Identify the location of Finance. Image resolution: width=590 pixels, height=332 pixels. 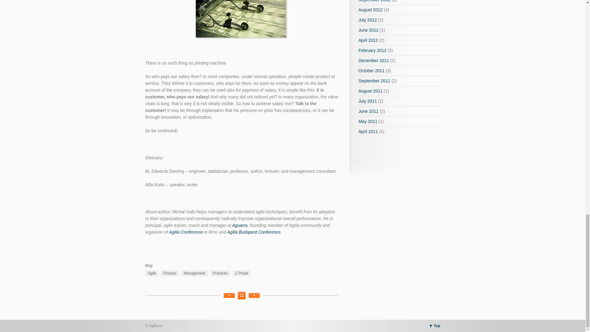
(170, 273).